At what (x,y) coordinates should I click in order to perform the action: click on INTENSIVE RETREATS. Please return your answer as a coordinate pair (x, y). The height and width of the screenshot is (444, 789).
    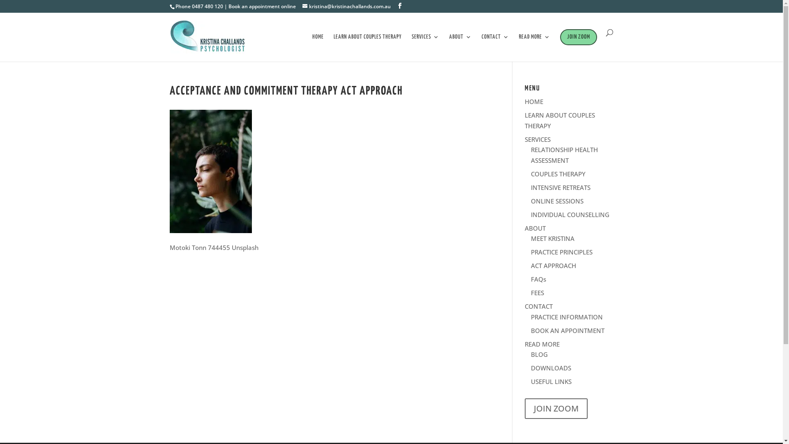
    Looking at the image, I should click on (561, 187).